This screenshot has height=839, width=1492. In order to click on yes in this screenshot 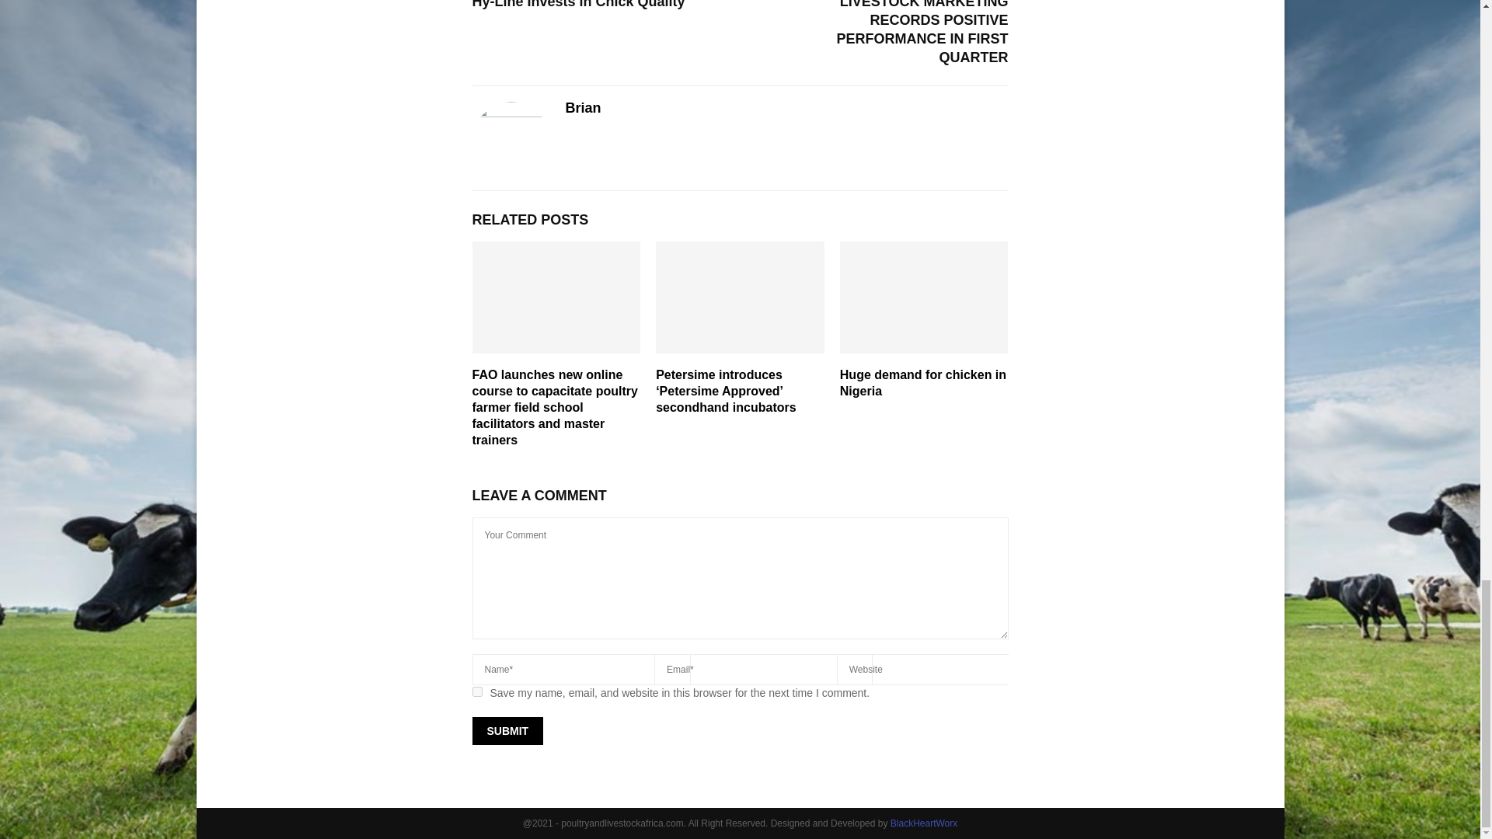, I will do `click(477, 691)`.